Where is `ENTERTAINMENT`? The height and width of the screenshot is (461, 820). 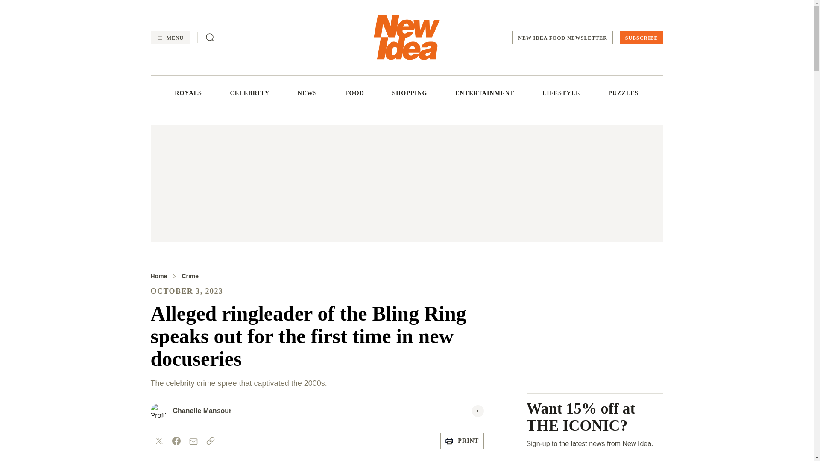 ENTERTAINMENT is located at coordinates (484, 93).